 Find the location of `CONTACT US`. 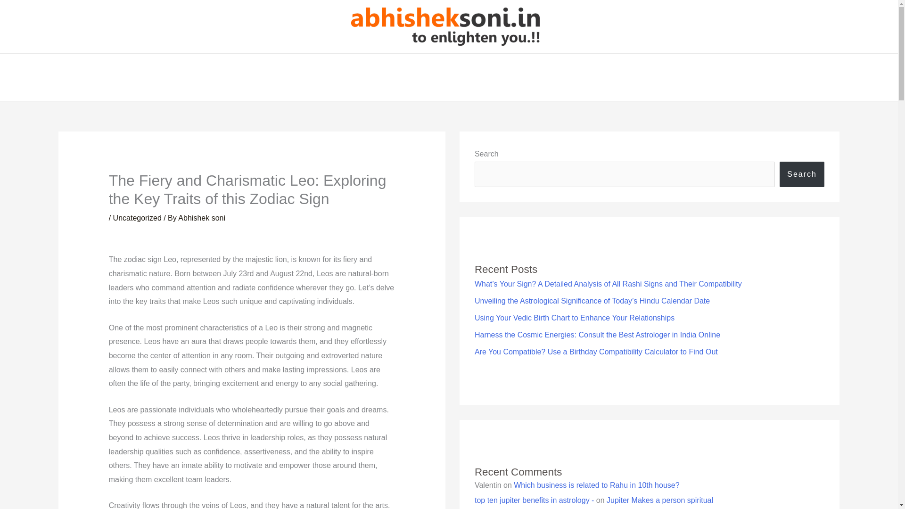

CONTACT US is located at coordinates (585, 77).